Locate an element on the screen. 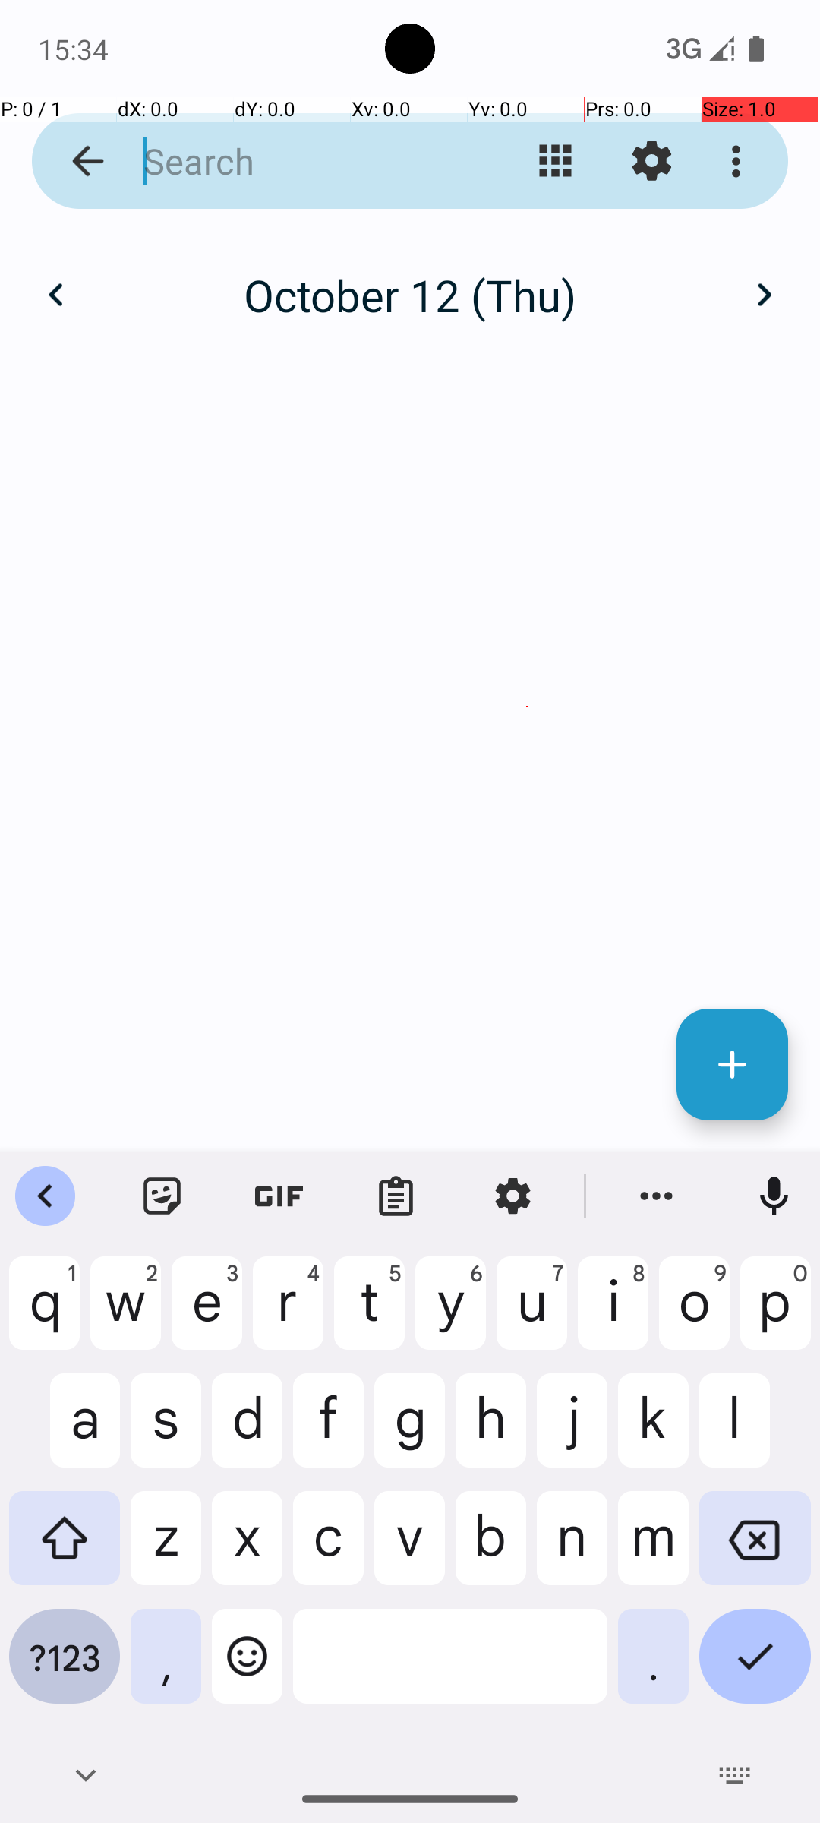 Image resolution: width=820 pixels, height=1823 pixels. October is located at coordinates (410, 279).